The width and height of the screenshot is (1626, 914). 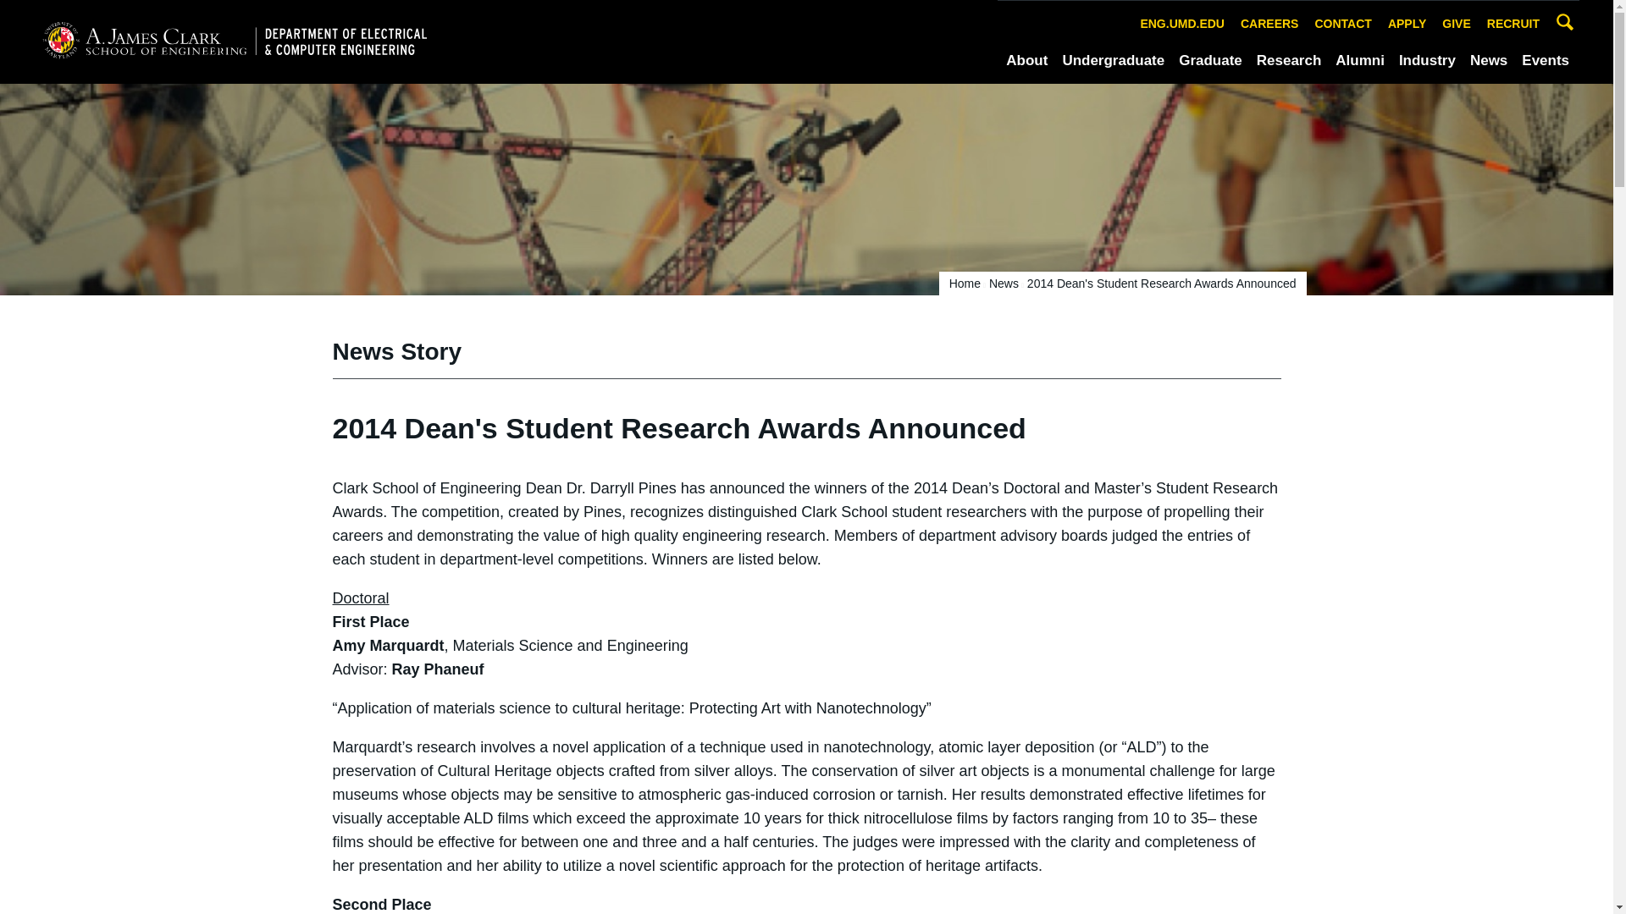 What do you see at coordinates (1456, 24) in the screenshot?
I see `GIVE` at bounding box center [1456, 24].